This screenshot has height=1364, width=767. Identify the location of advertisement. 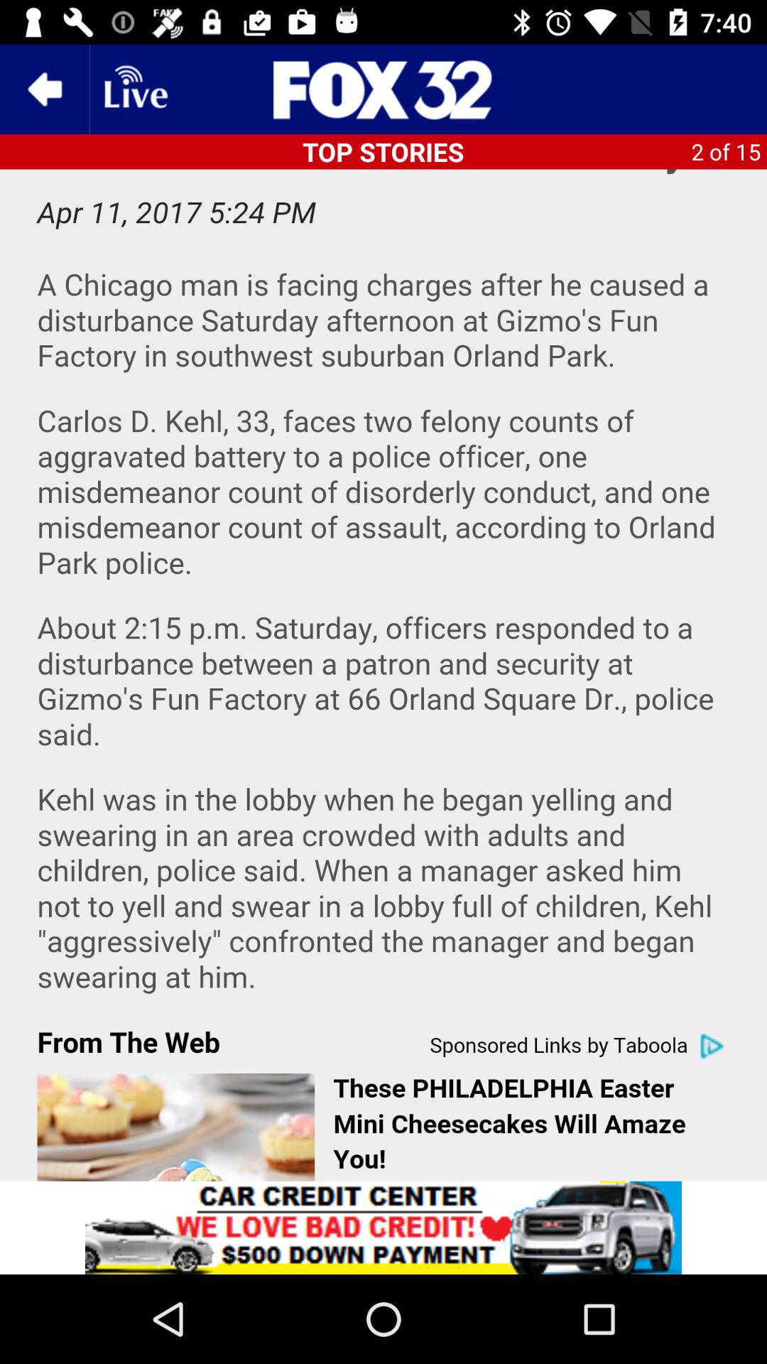
(383, 1228).